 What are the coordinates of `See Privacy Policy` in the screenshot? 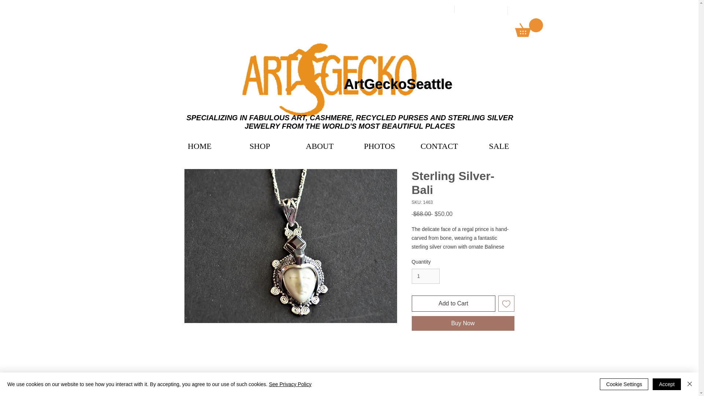 It's located at (290, 384).